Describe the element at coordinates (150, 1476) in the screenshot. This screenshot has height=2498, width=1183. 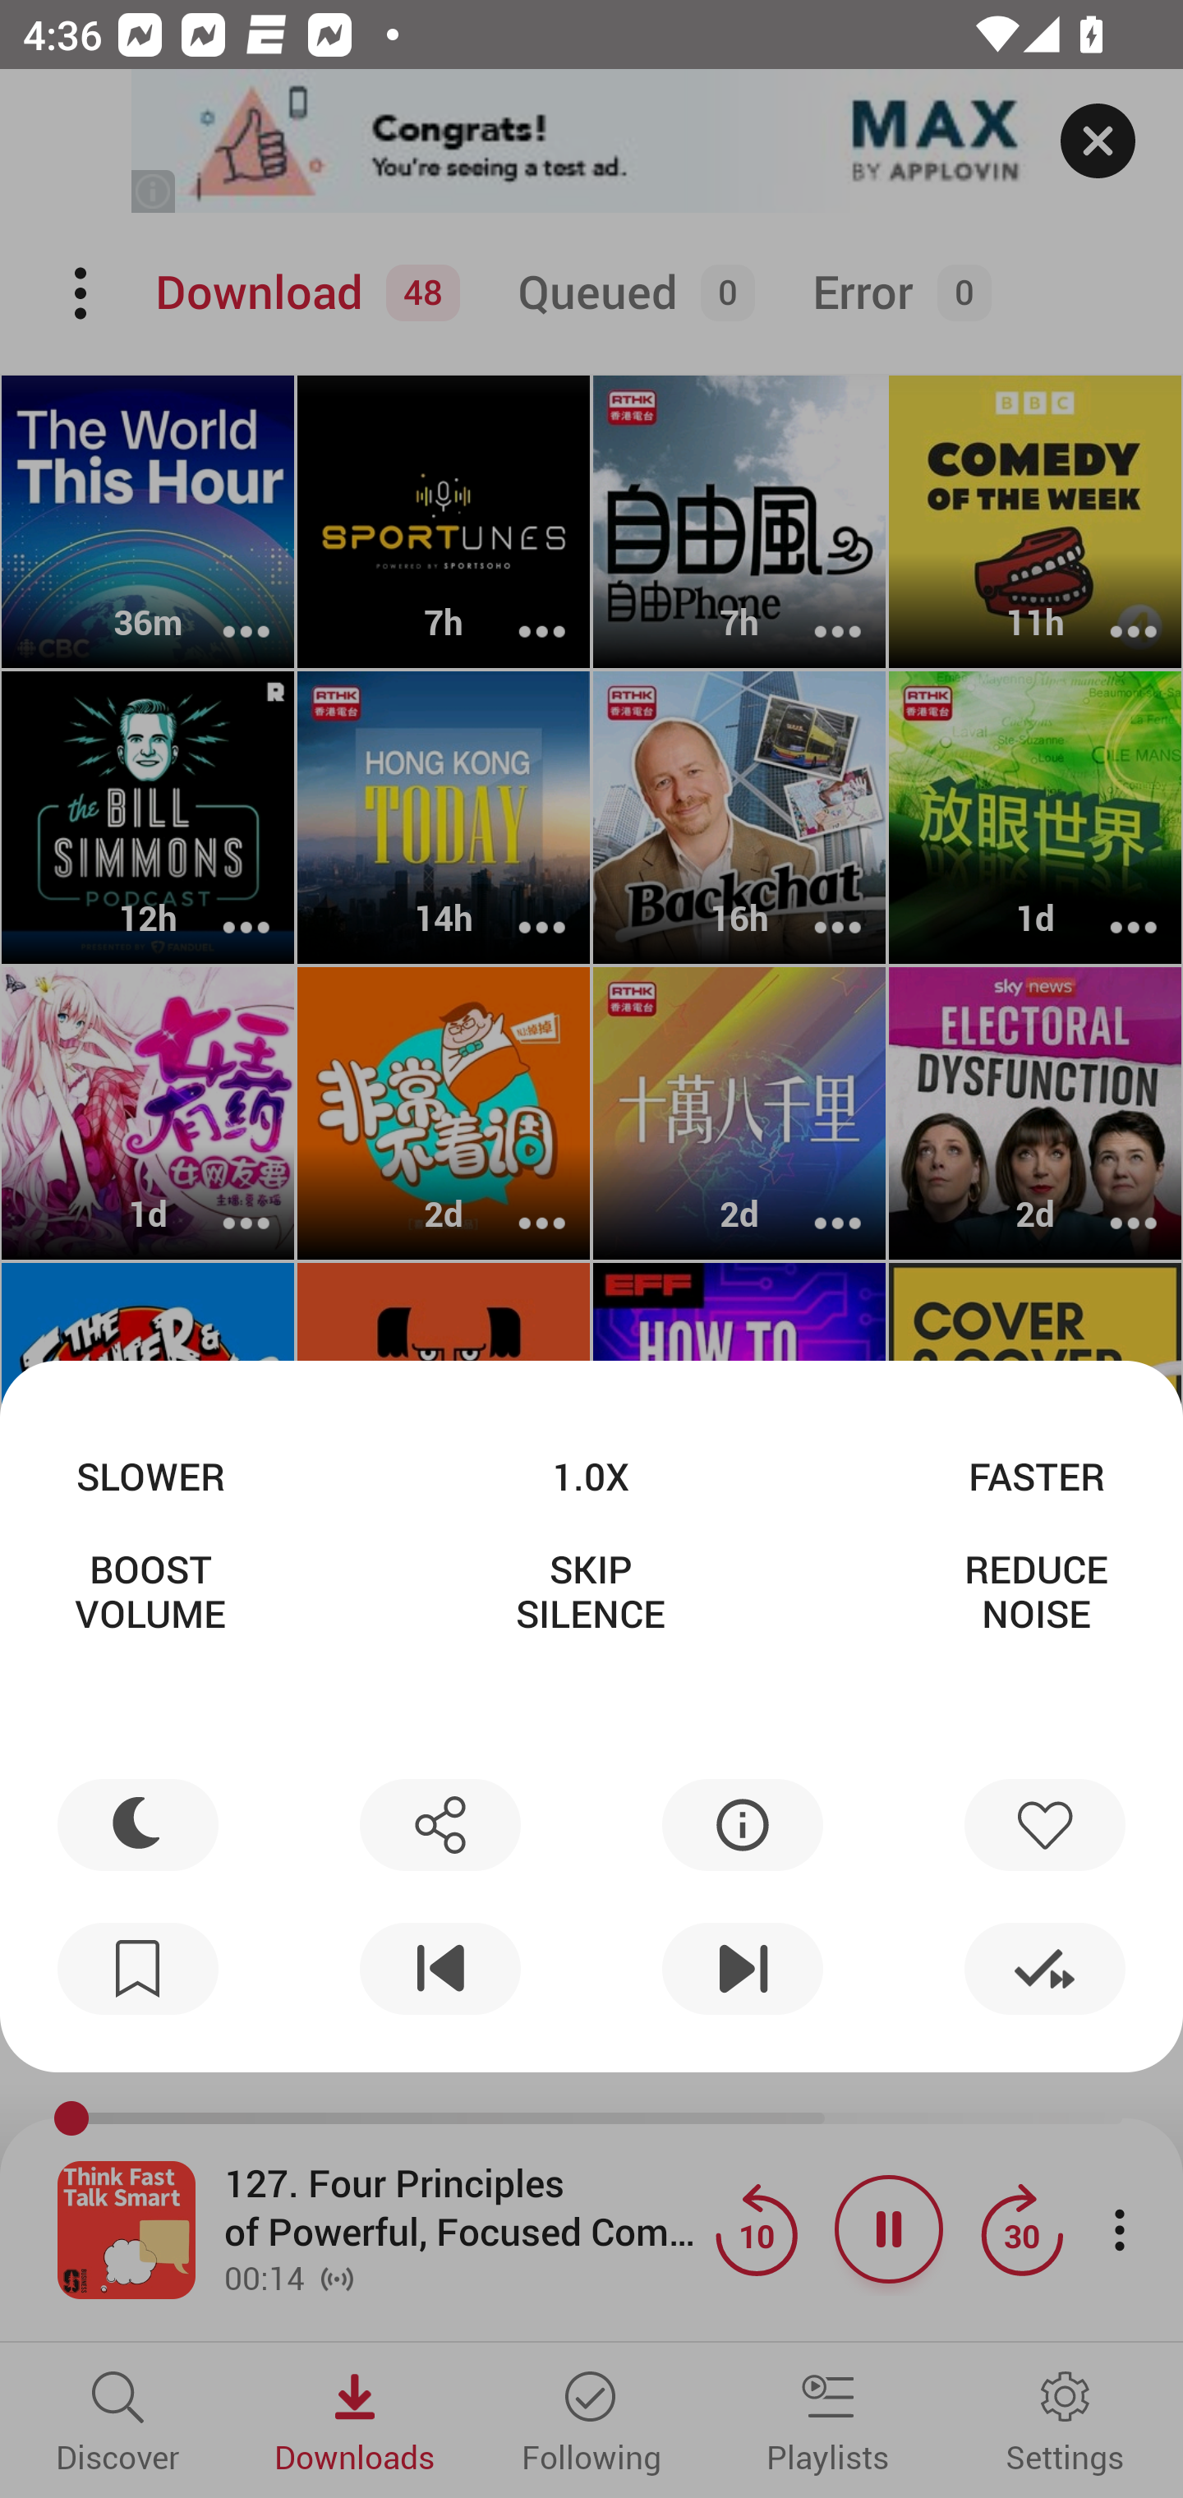
I see `SLOWER` at that location.